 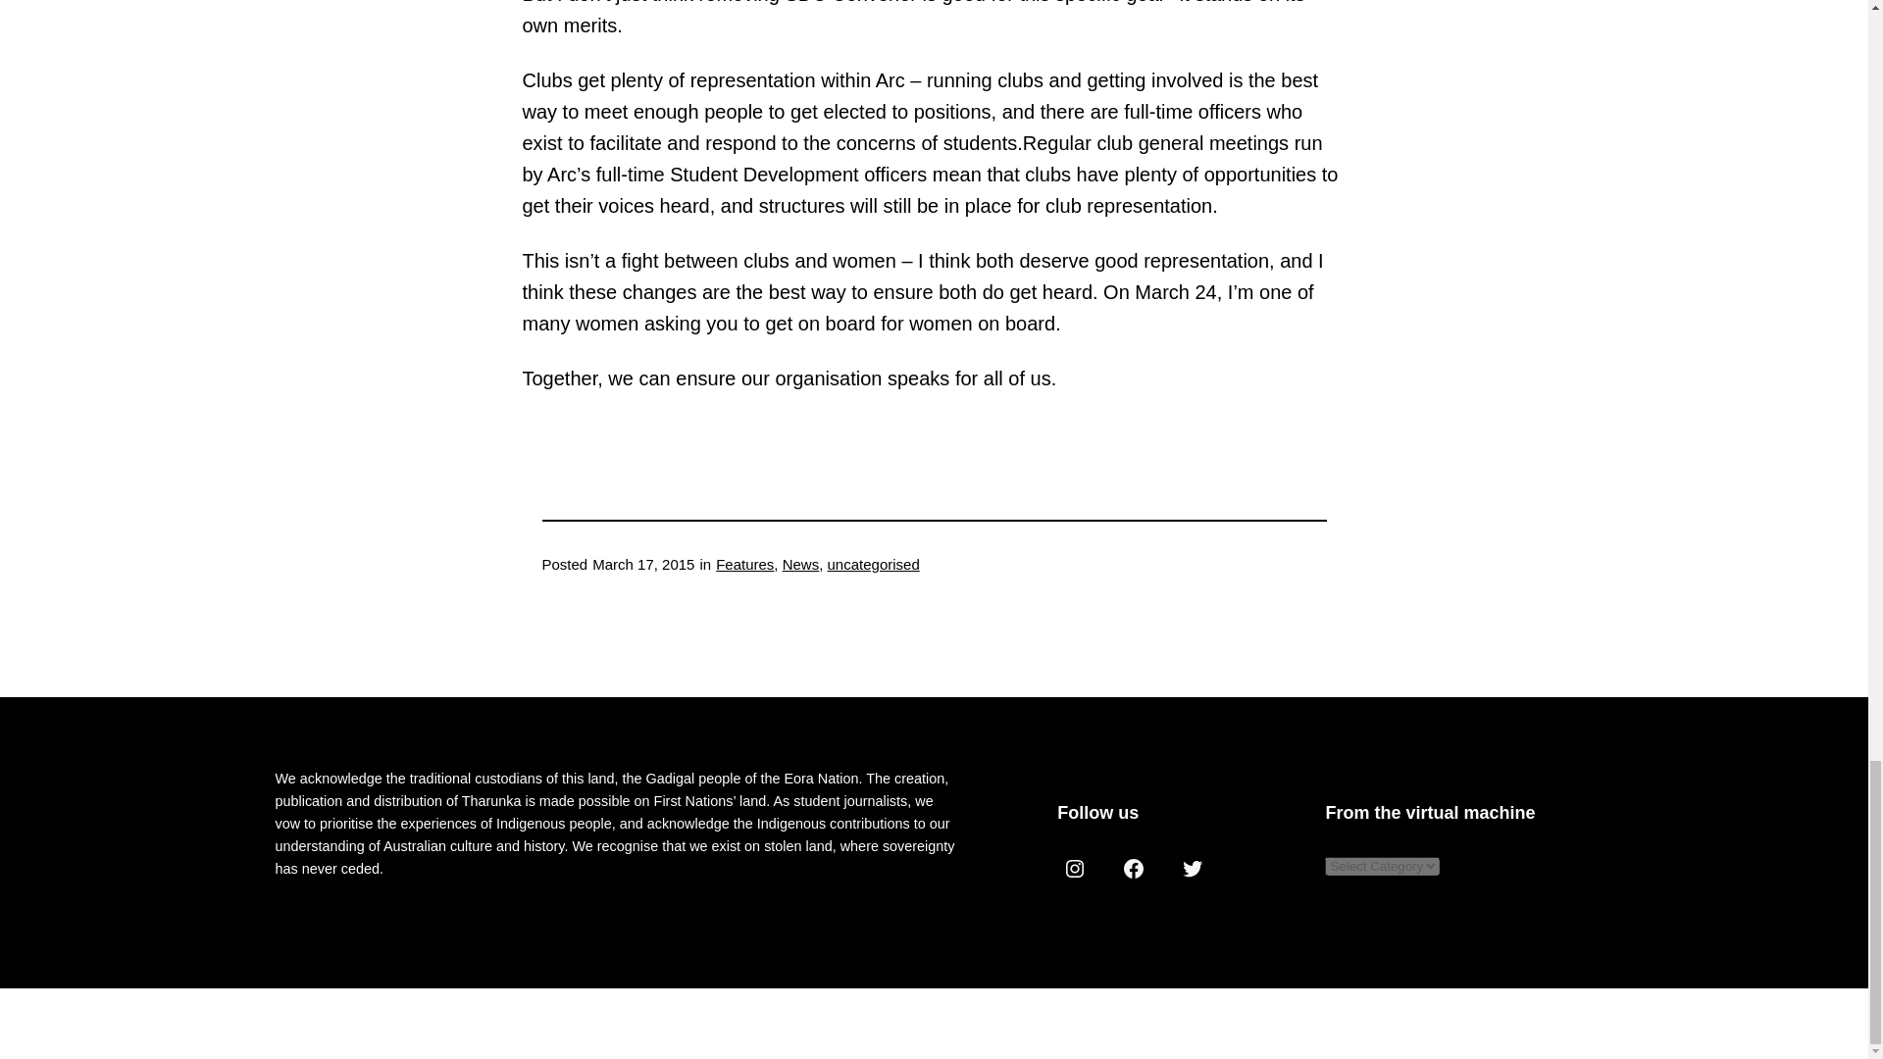 What do you see at coordinates (1074, 869) in the screenshot?
I see `Instagram` at bounding box center [1074, 869].